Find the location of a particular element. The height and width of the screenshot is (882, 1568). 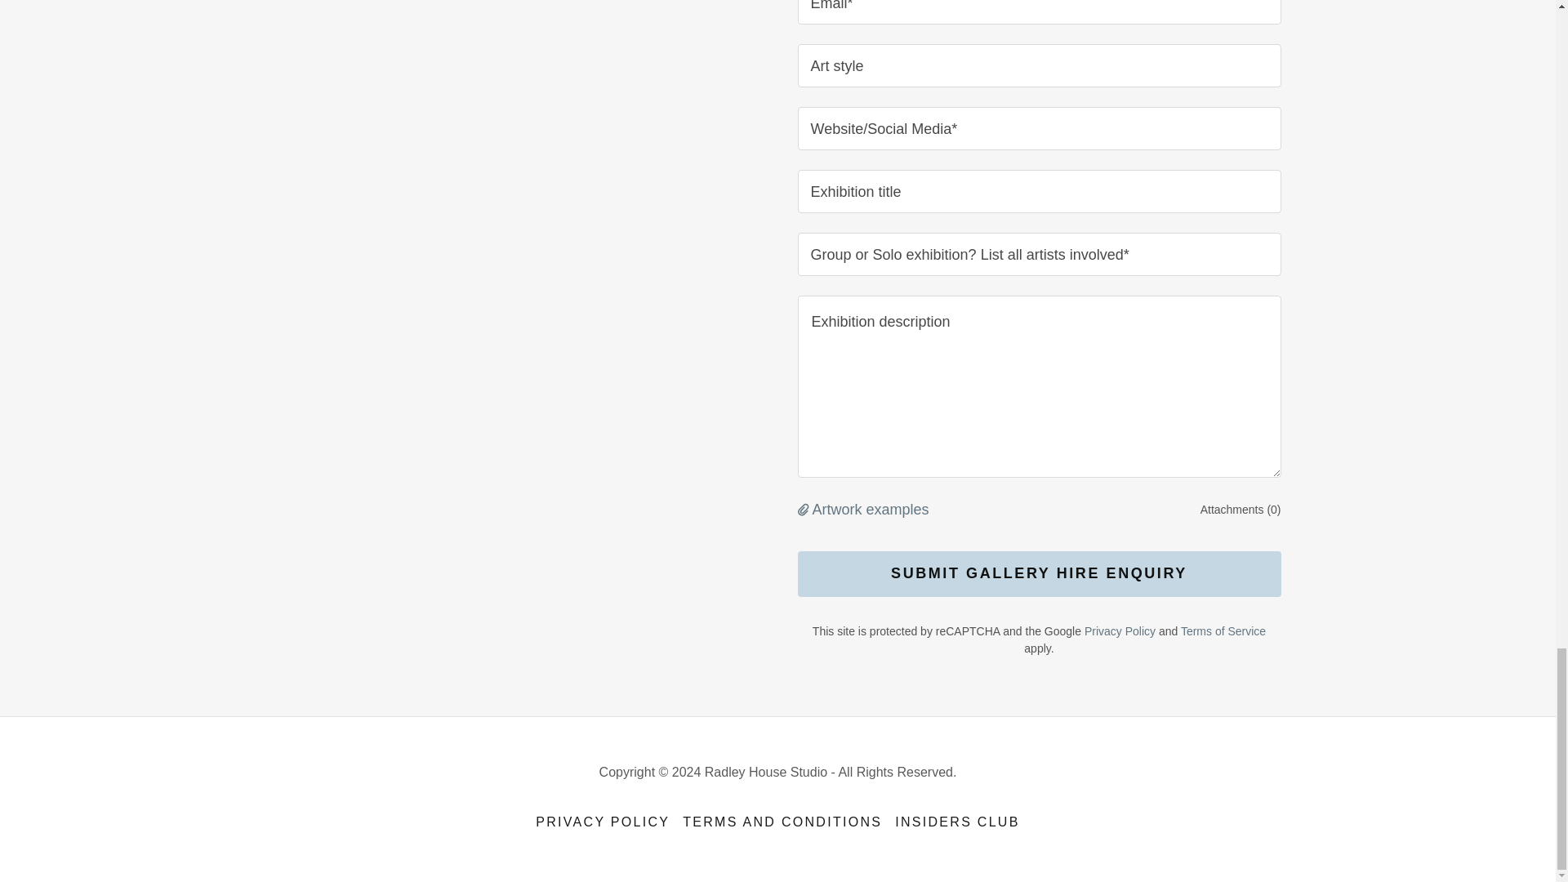

Terms of Service is located at coordinates (1223, 630).